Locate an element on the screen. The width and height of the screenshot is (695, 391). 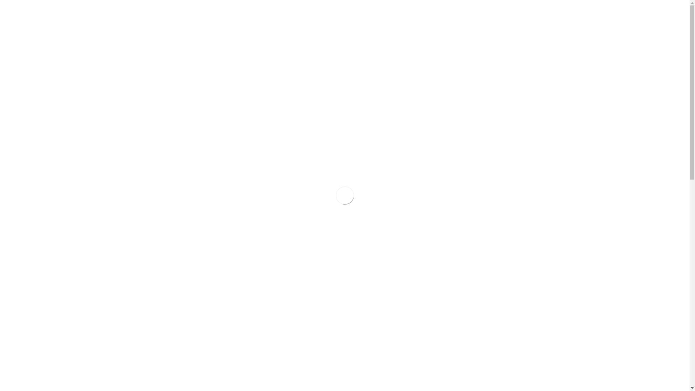
CONSULENTI FAMILIARI is located at coordinates (501, 299).